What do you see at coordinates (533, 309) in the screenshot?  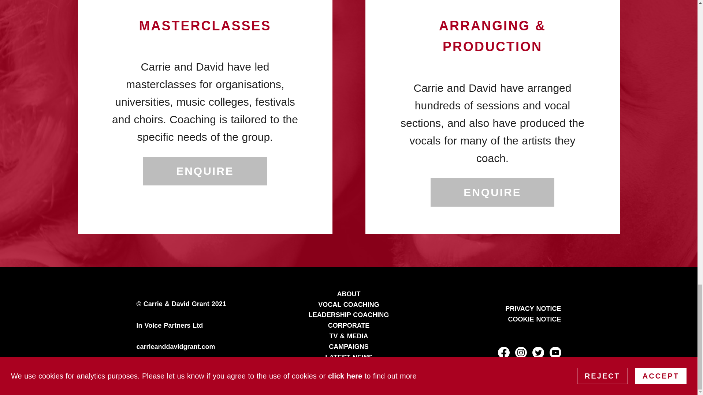 I see `PRIVACY NOTICE` at bounding box center [533, 309].